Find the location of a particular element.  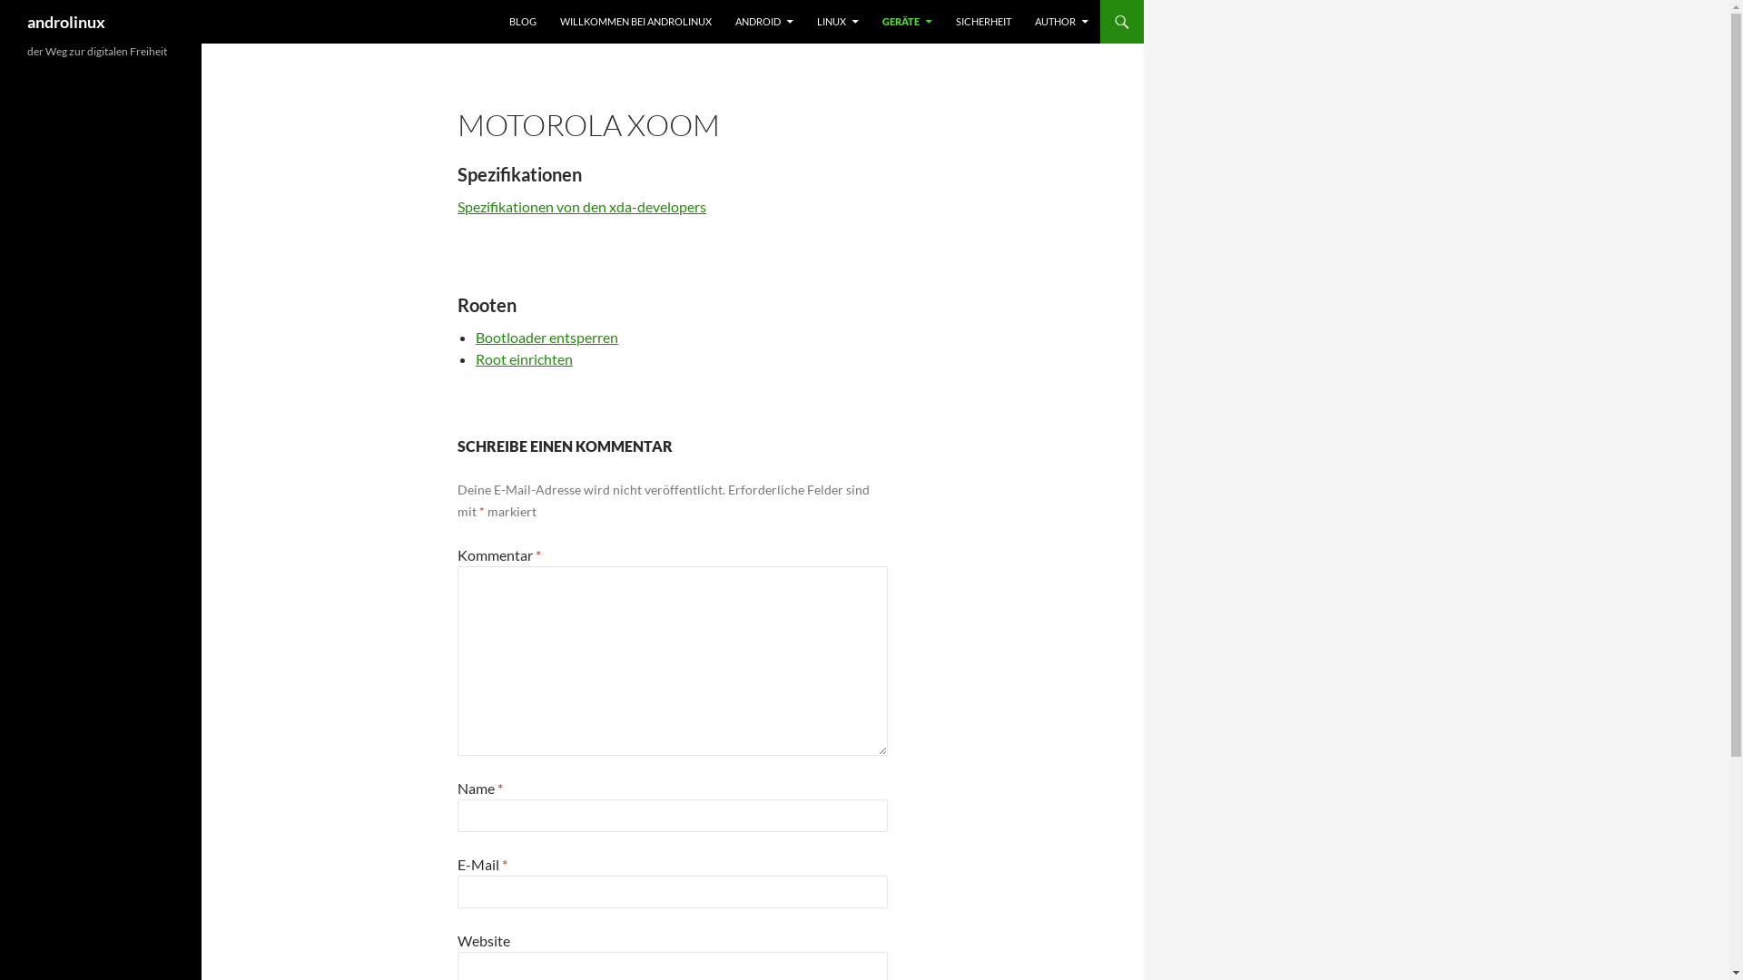

WILLKOMMEN BEI ANDROLINUX is located at coordinates (635, 22).